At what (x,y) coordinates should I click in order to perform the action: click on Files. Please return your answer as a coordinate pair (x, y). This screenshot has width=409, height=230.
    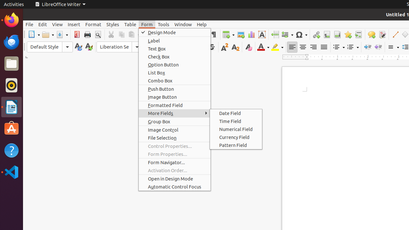
    Looking at the image, I should click on (12, 64).